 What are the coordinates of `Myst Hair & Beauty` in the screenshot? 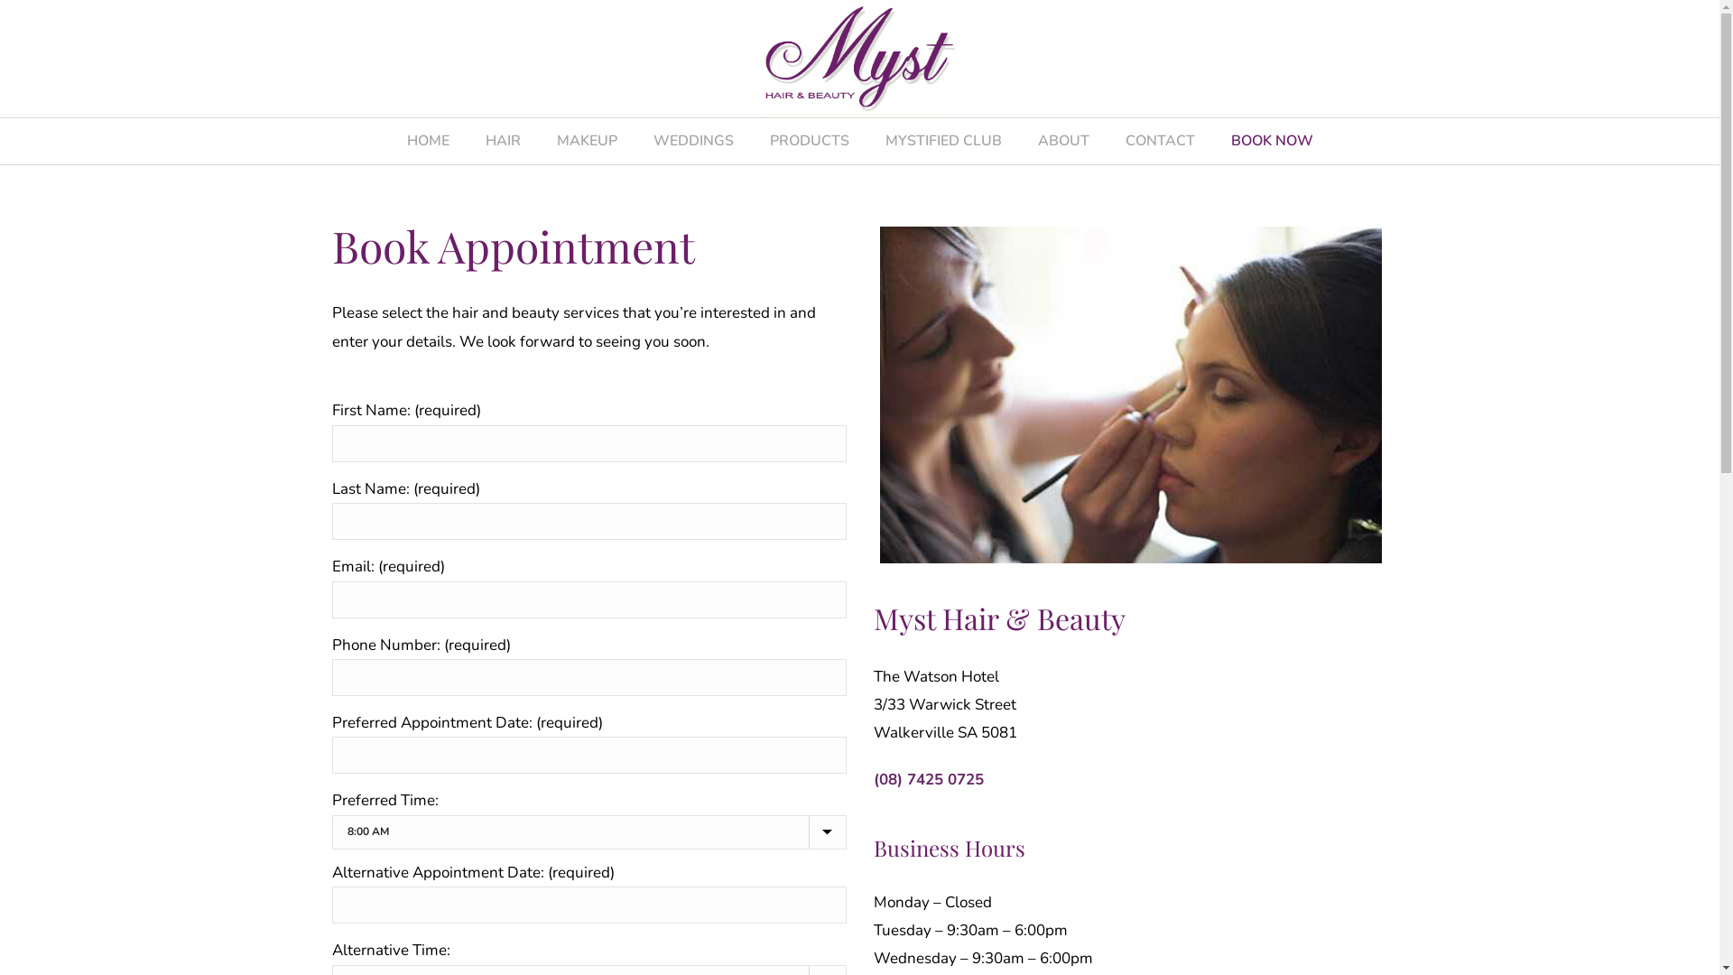 It's located at (859, 59).